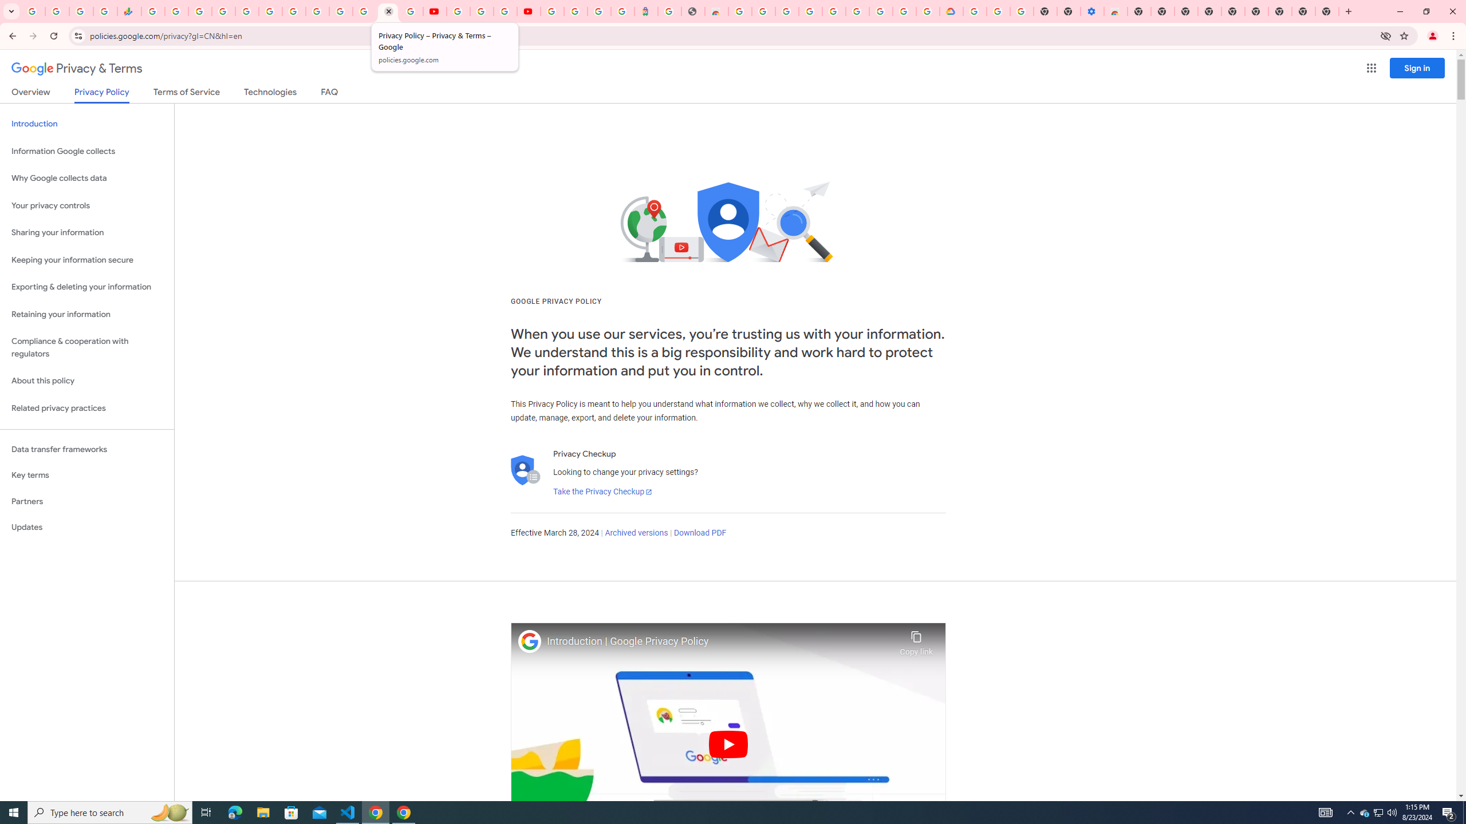  I want to click on Download PDF, so click(700, 533).